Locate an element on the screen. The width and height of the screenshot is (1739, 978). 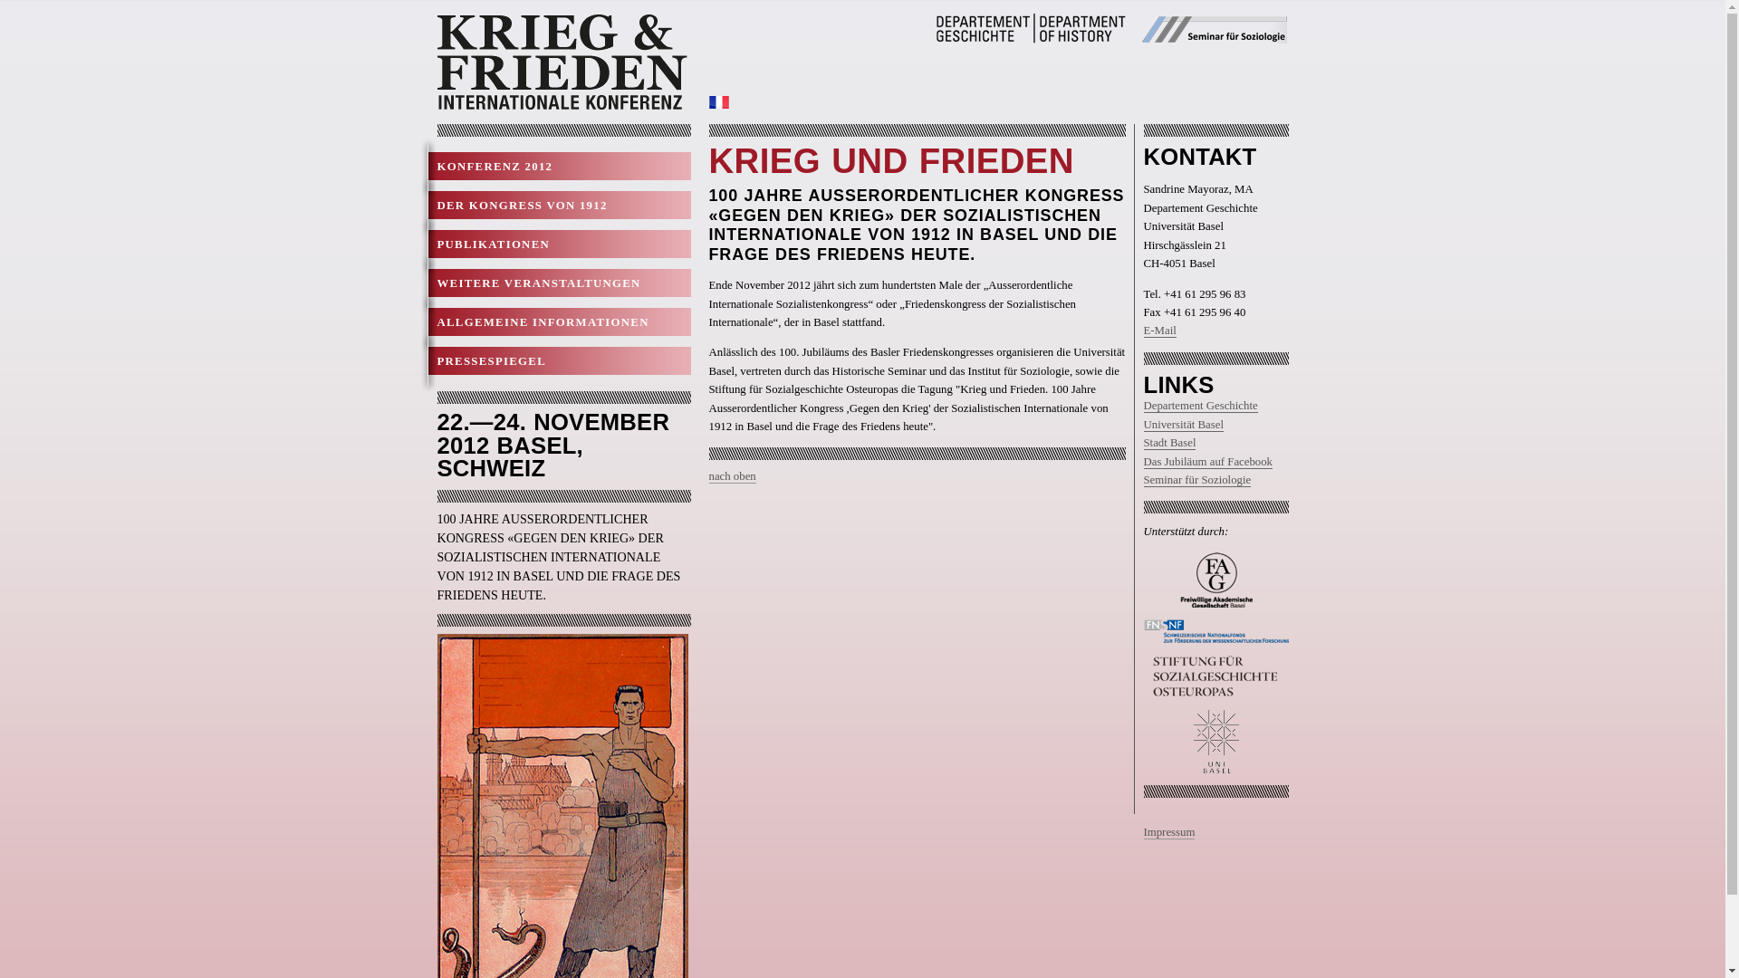
nach oben is located at coordinates (732, 476).